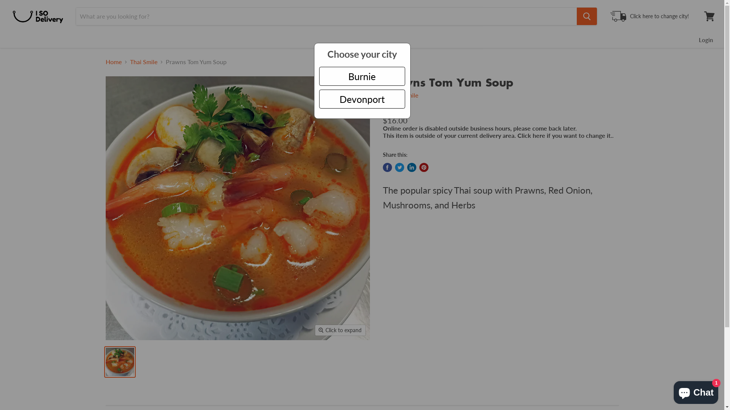 This screenshot has height=410, width=730. I want to click on Thai Smile, so click(144, 62).